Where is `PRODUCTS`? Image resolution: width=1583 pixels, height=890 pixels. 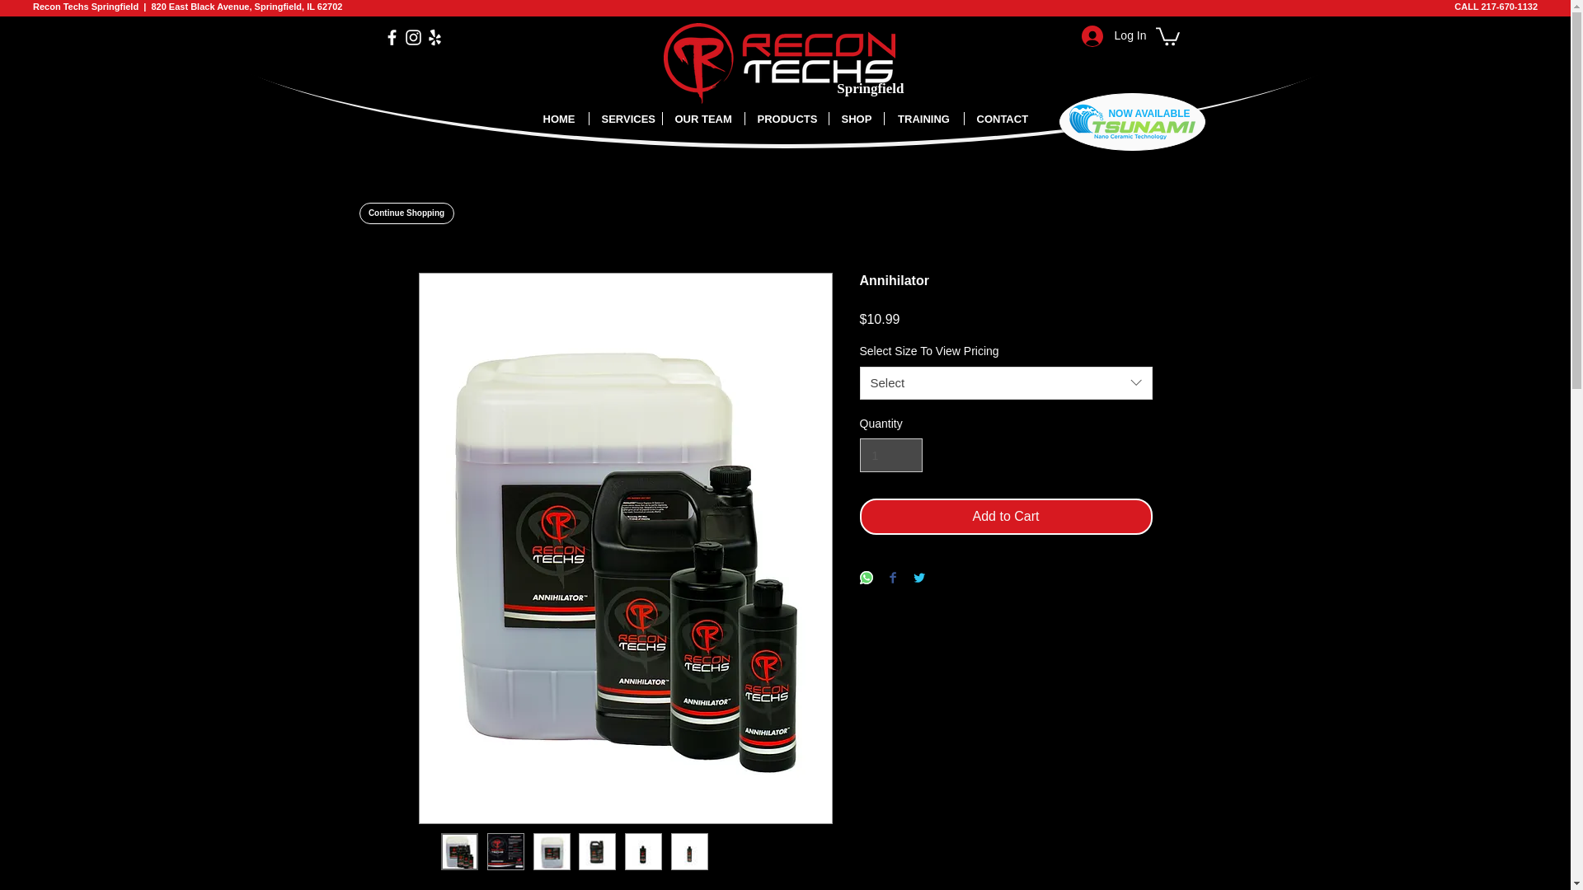 PRODUCTS is located at coordinates (787, 119).